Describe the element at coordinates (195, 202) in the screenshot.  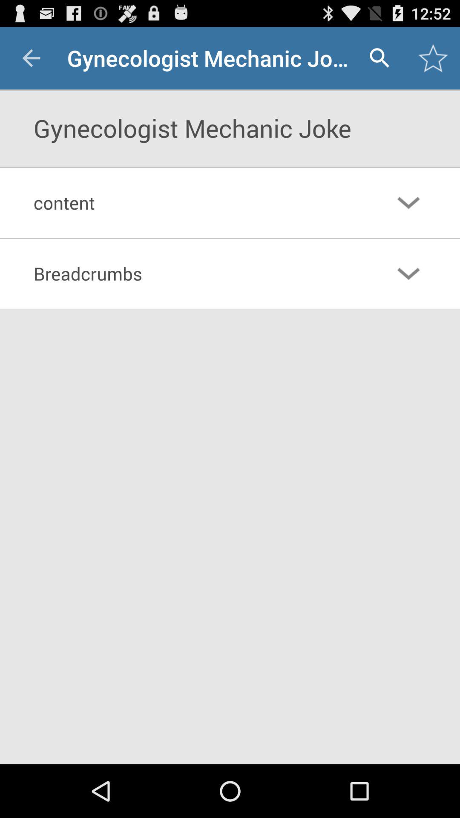
I see `jump until content icon` at that location.